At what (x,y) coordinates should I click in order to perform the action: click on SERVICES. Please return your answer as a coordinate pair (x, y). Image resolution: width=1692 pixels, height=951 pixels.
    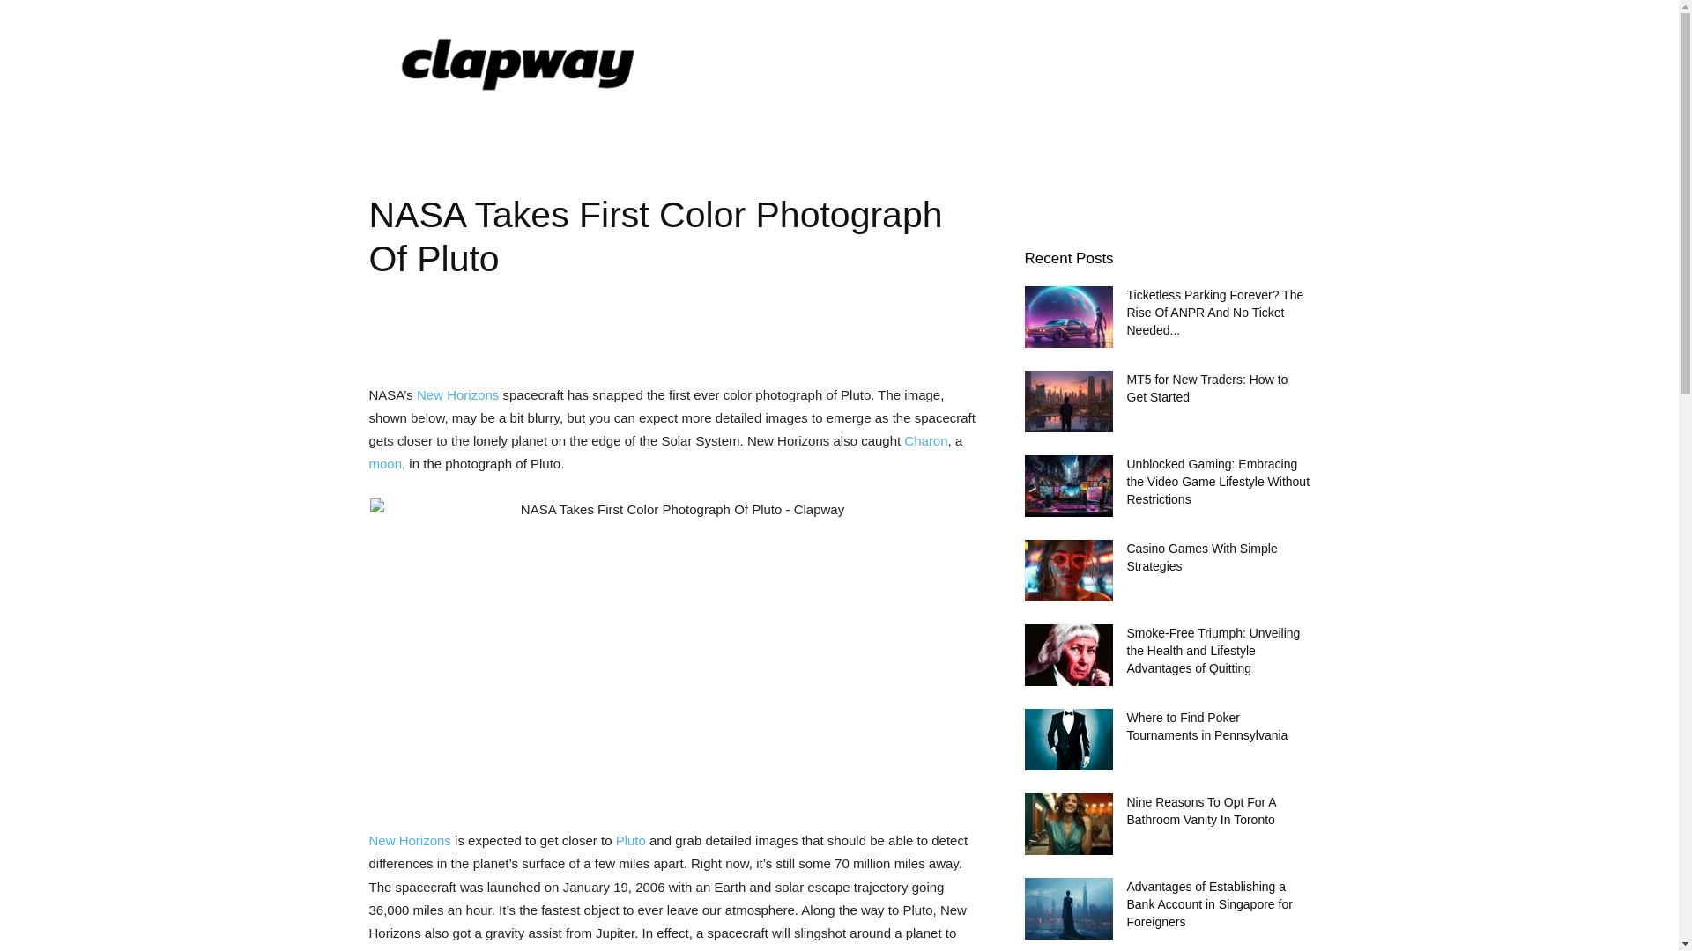
    Looking at the image, I should click on (890, 132).